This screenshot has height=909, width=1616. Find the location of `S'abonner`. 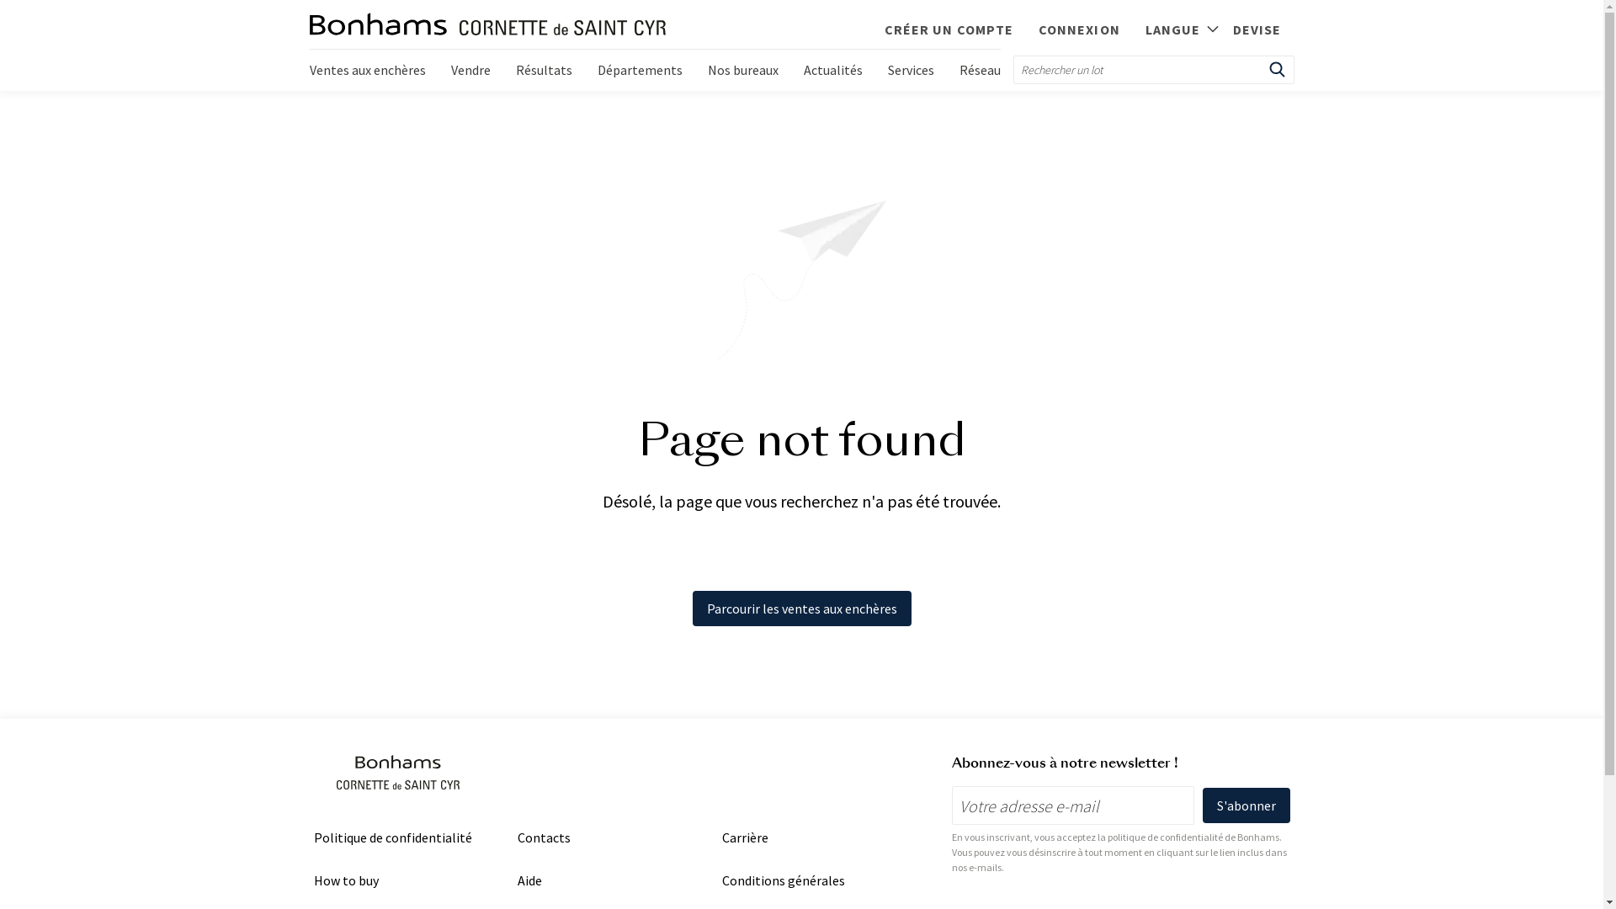

S'abonner is located at coordinates (1246, 805).